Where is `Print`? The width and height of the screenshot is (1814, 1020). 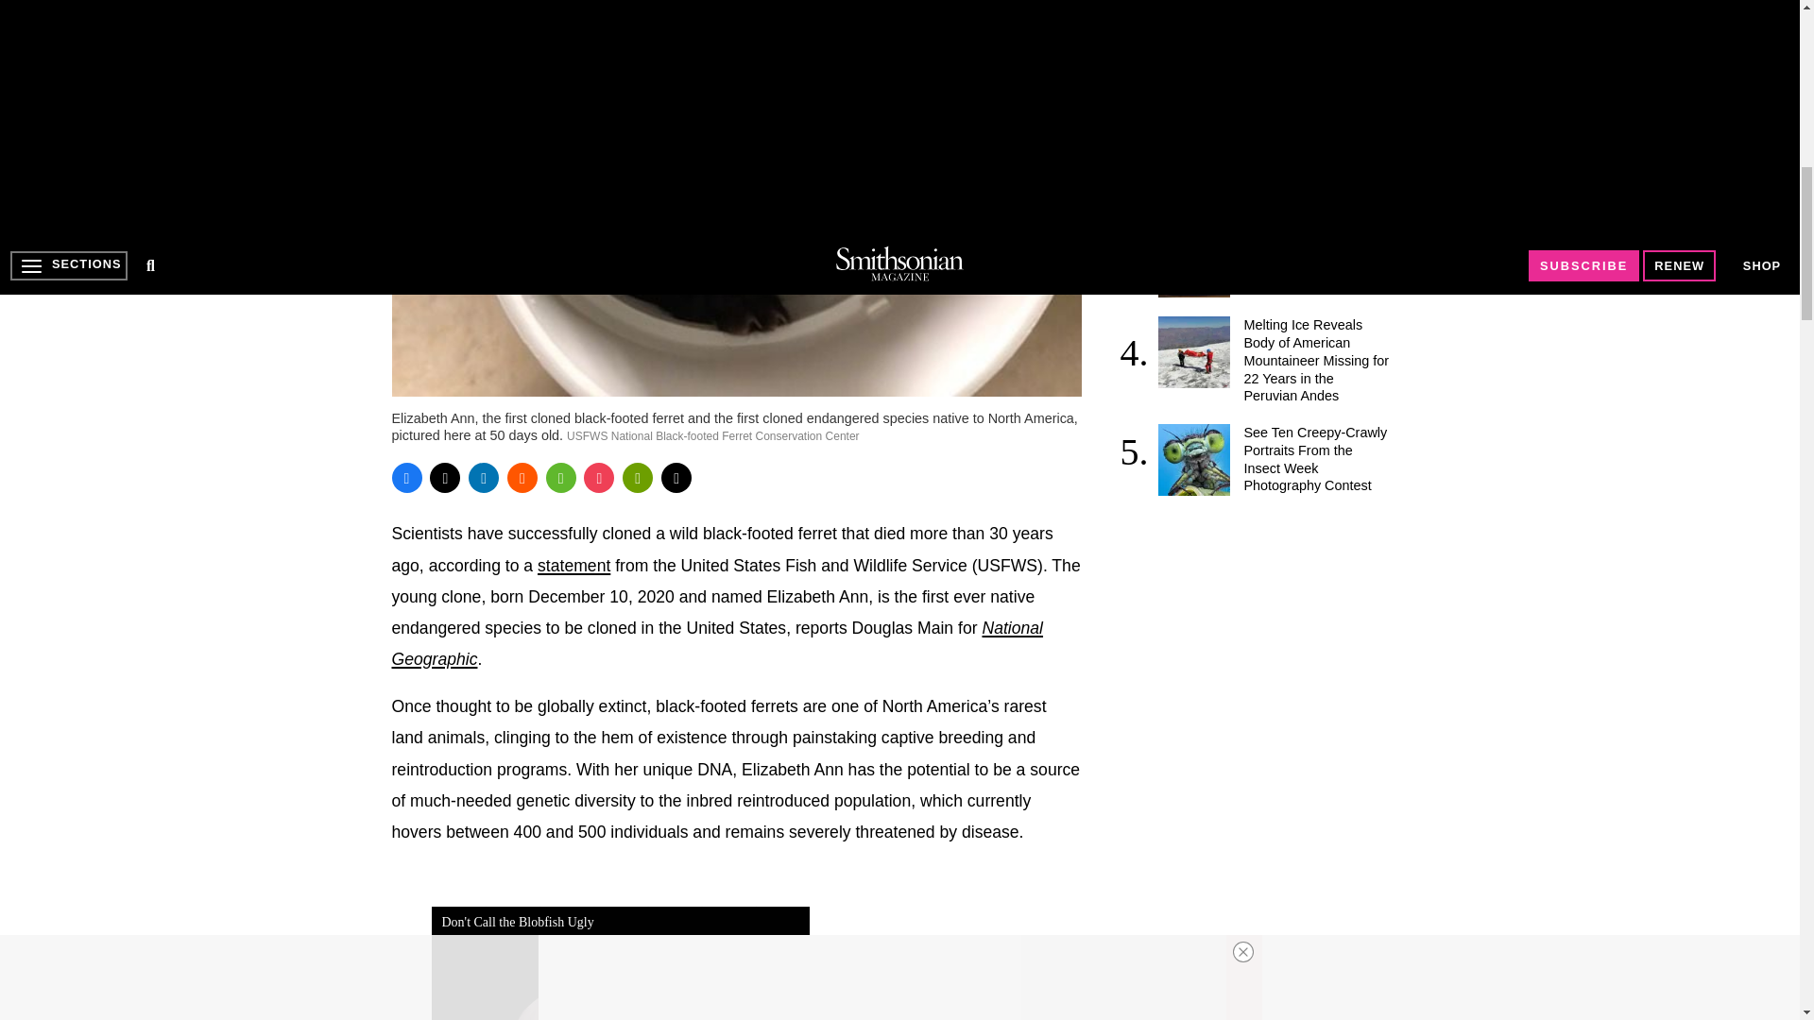 Print is located at coordinates (637, 478).